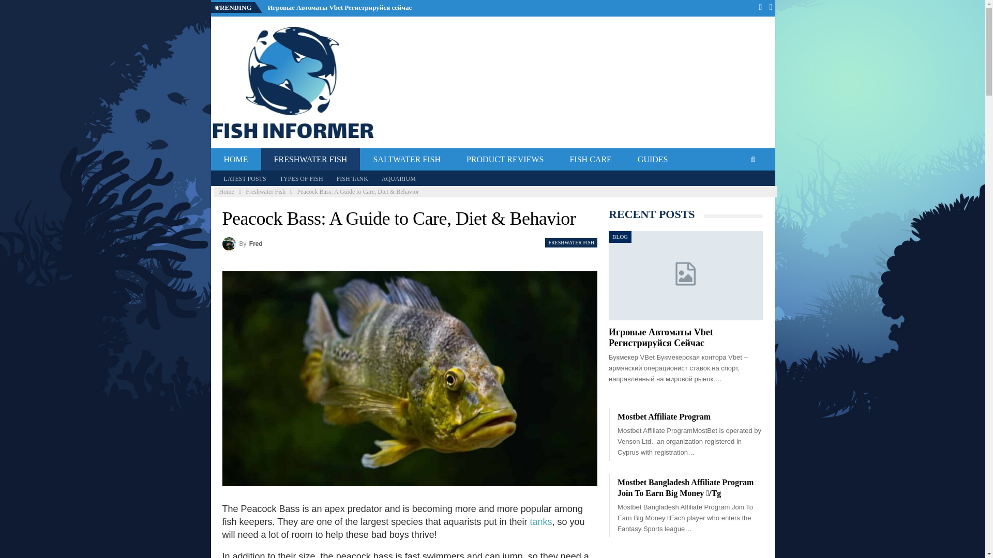 The width and height of the screenshot is (993, 558). Describe the element at coordinates (302, 179) in the screenshot. I see `TYPES OF FISH` at that location.